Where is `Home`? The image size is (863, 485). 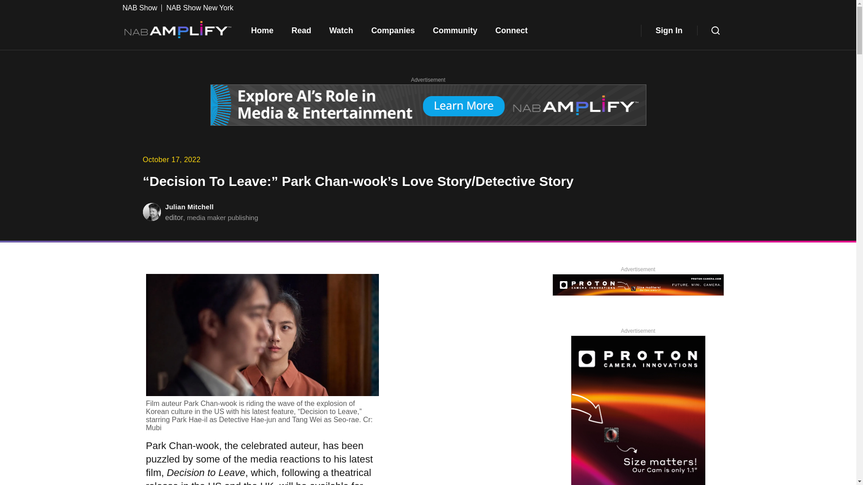 Home is located at coordinates (262, 31).